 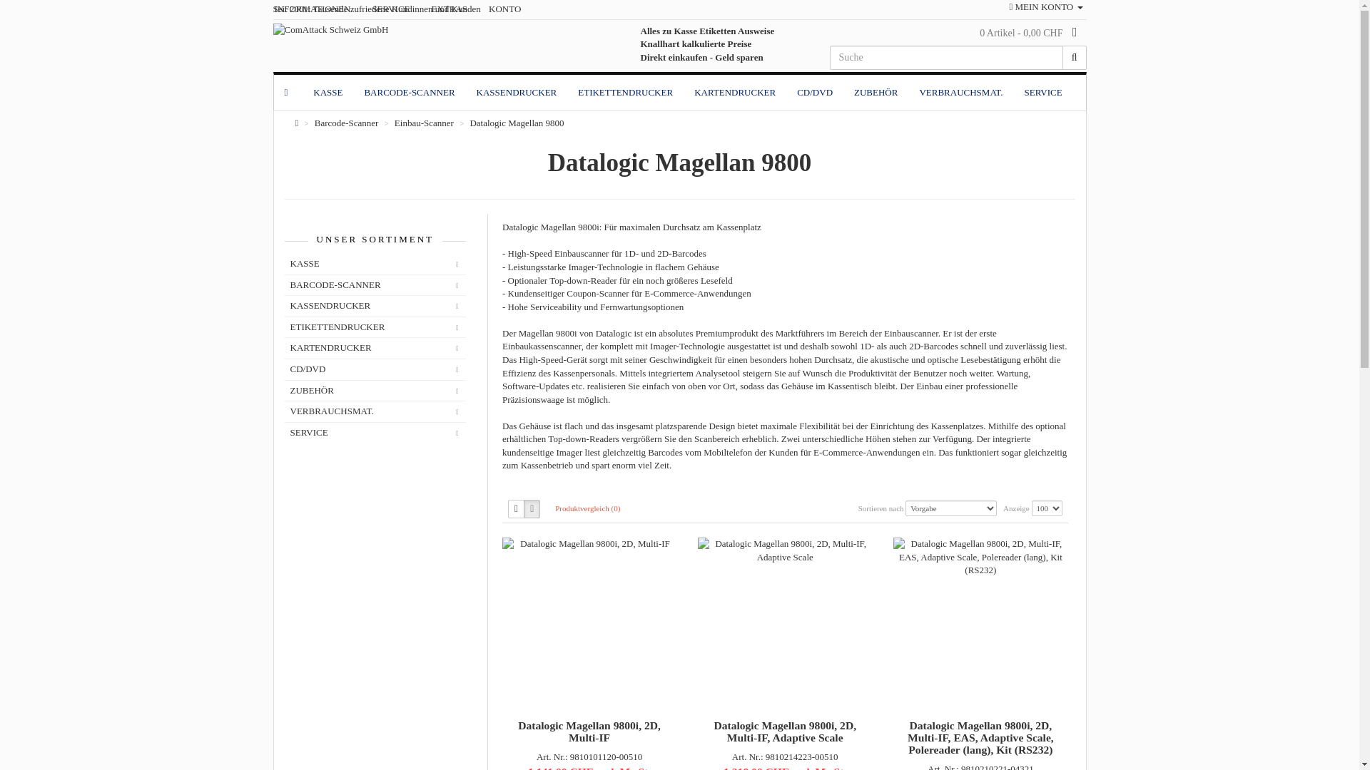 I want to click on KARTENDRUCKER, so click(x=735, y=93).